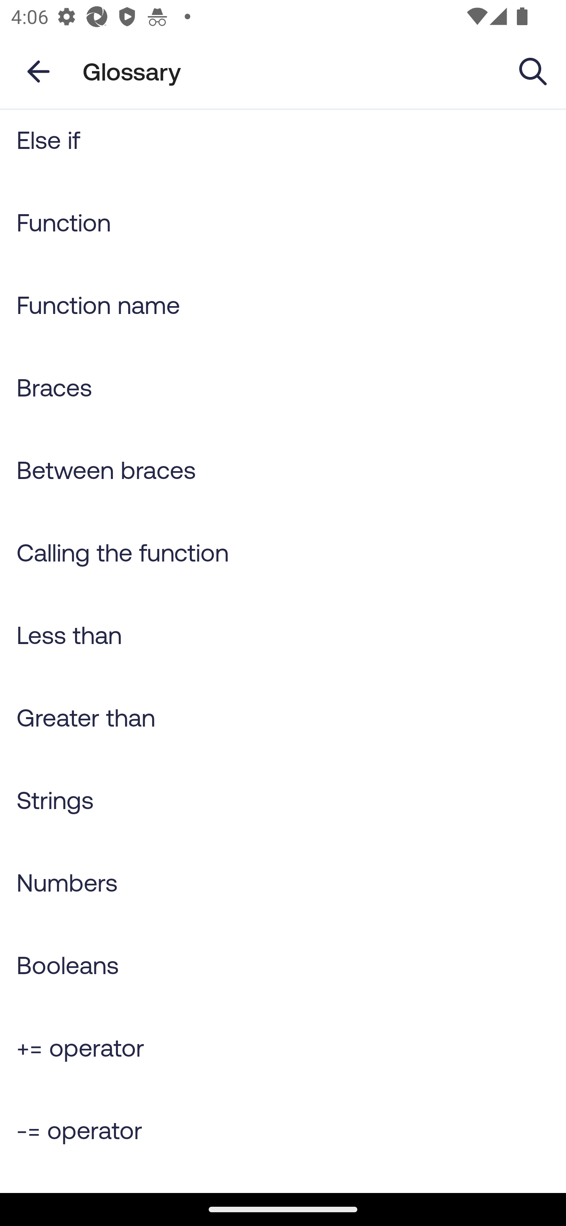  Describe the element at coordinates (283, 965) in the screenshot. I see `Booleans ` at that location.